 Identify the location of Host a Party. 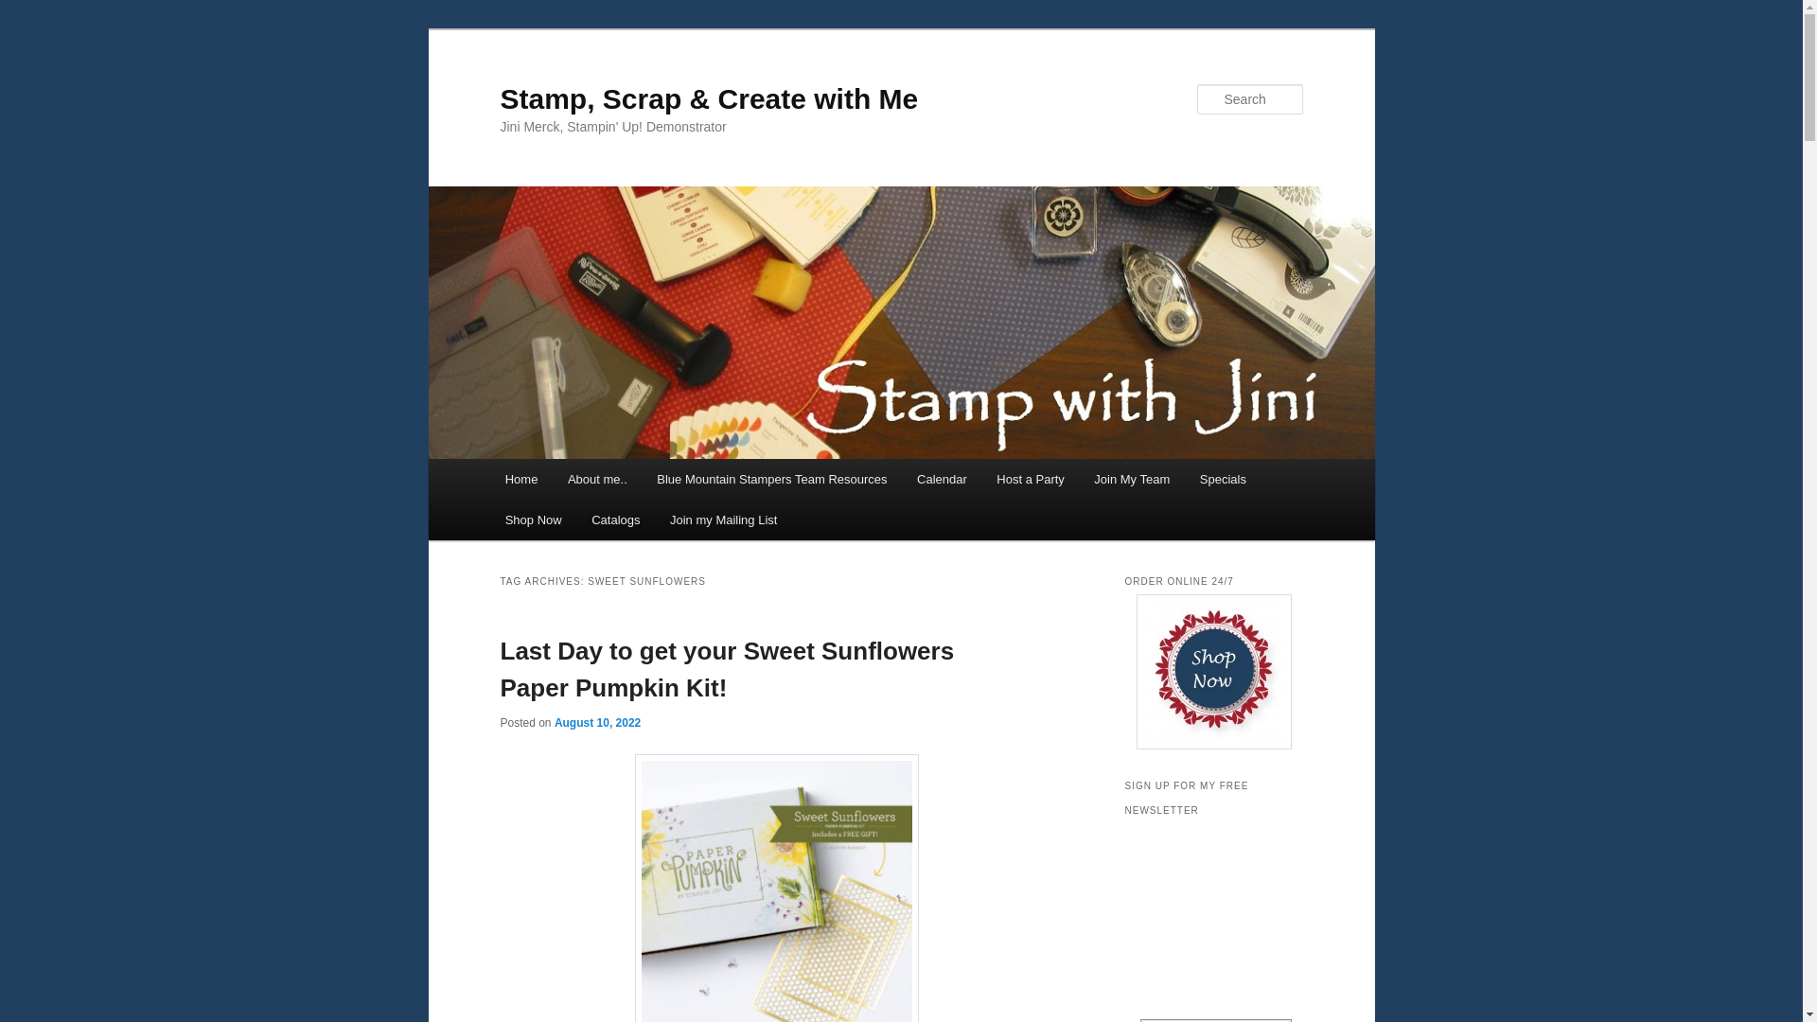
(1031, 479).